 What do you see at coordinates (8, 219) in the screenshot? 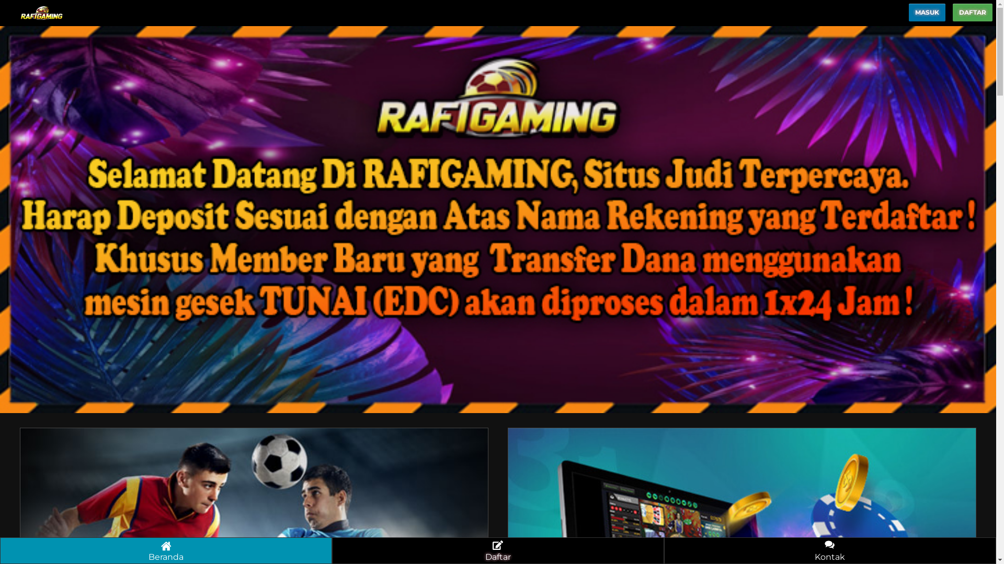
I see `Previous item in carousel (1 of 1)` at bounding box center [8, 219].